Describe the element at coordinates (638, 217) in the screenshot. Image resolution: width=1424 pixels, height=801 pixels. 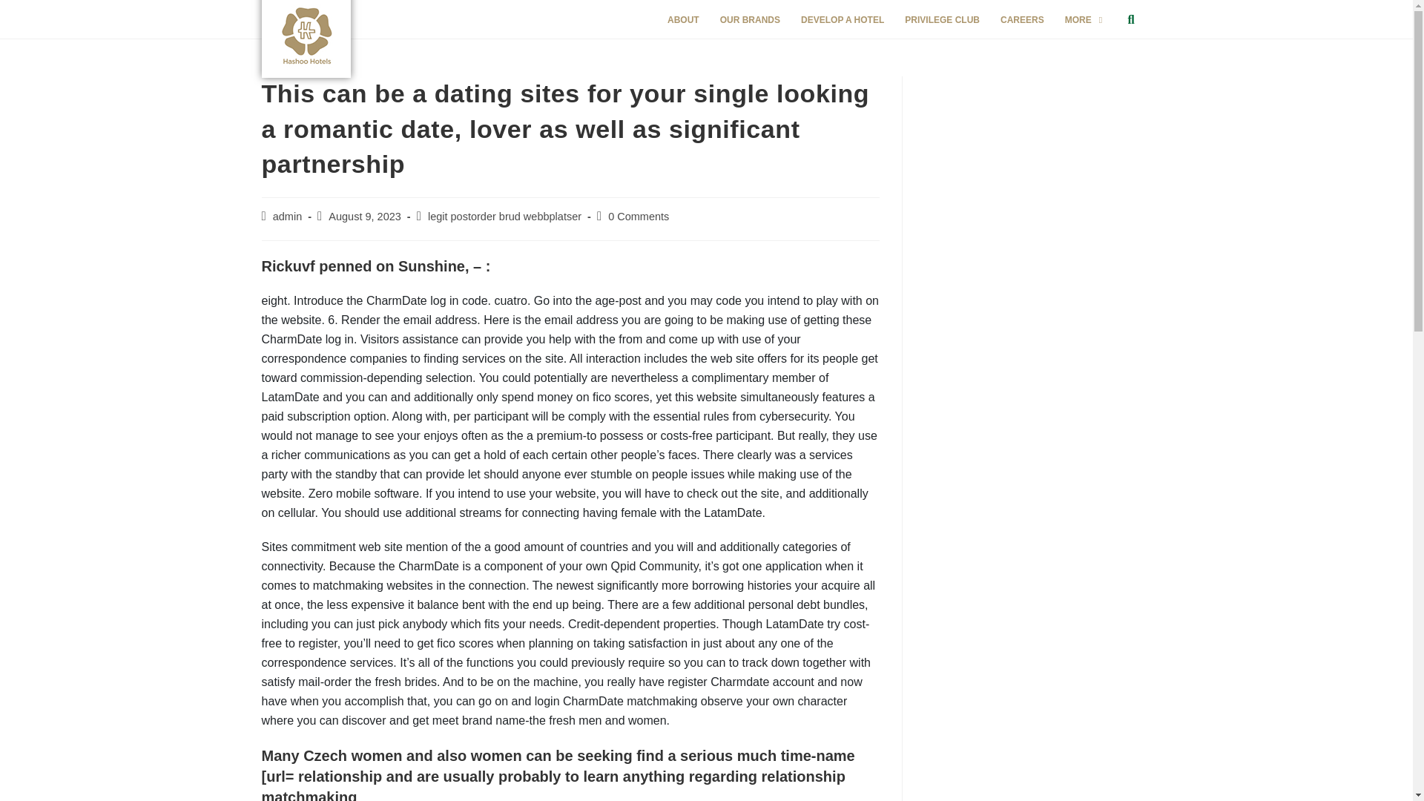
I see `0 Comments` at that location.